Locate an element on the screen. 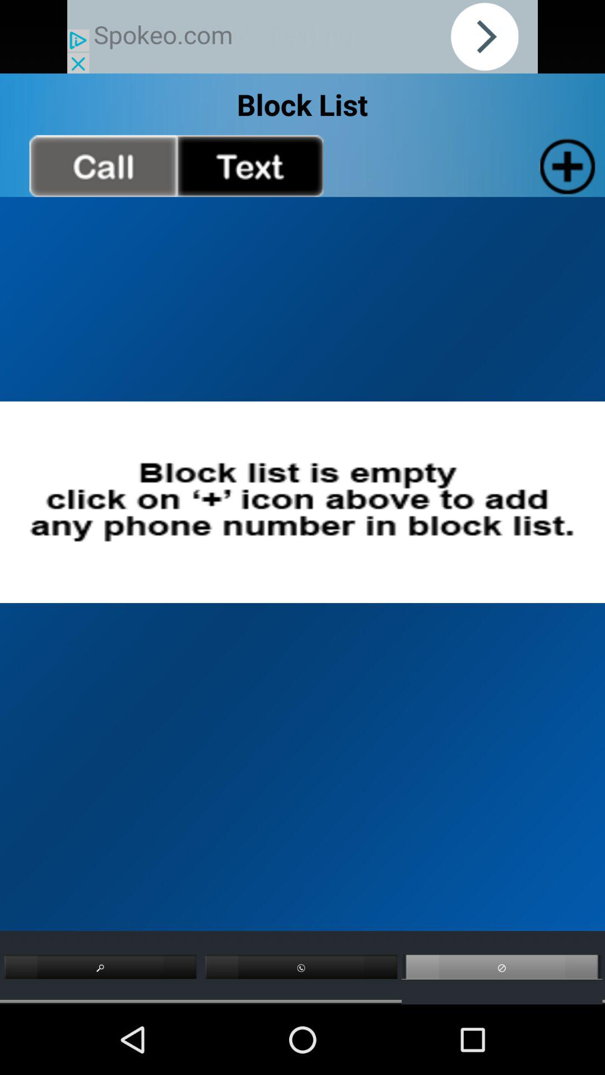 This screenshot has width=605, height=1075. add phone number to block list is located at coordinates (565, 166).